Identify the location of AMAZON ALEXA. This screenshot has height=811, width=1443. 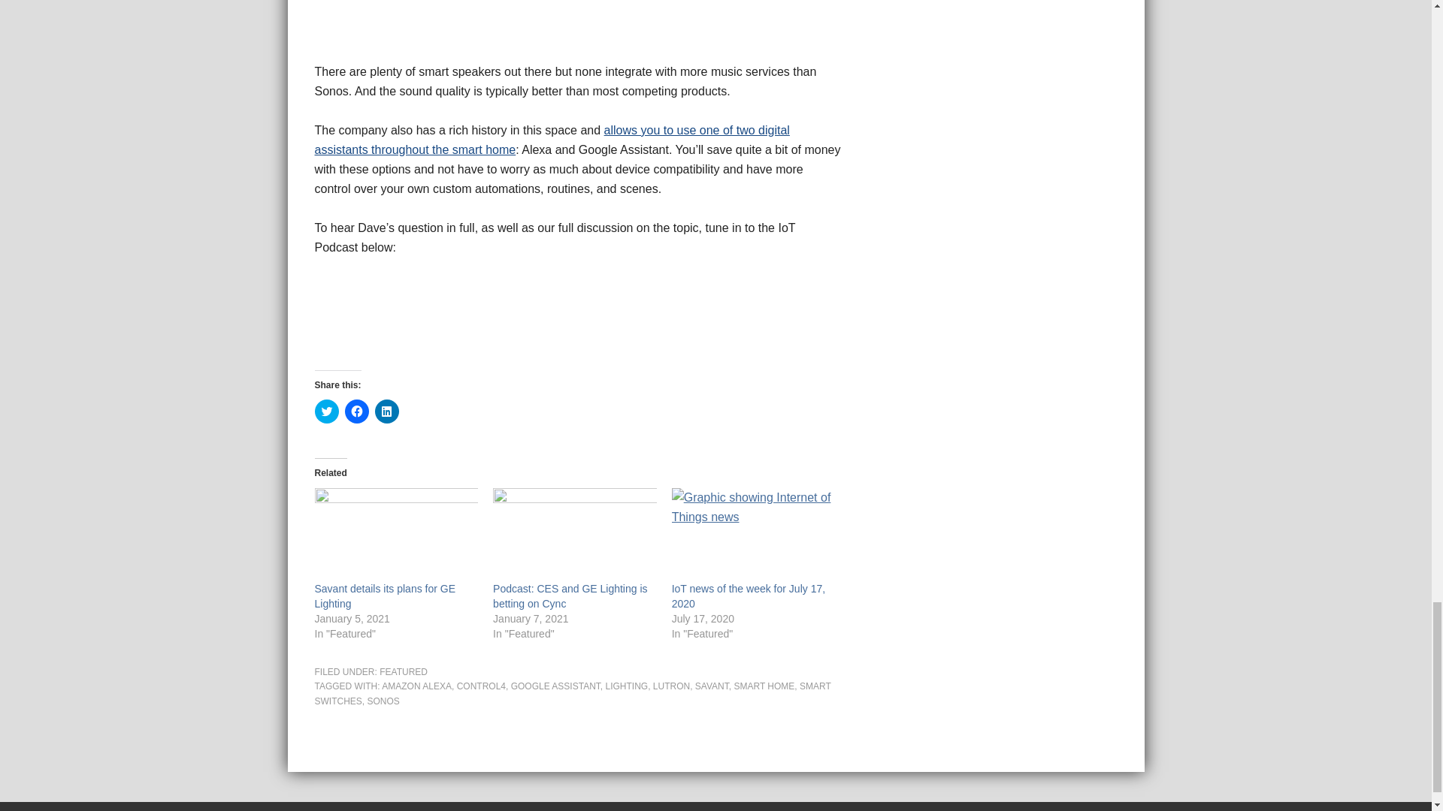
(416, 686).